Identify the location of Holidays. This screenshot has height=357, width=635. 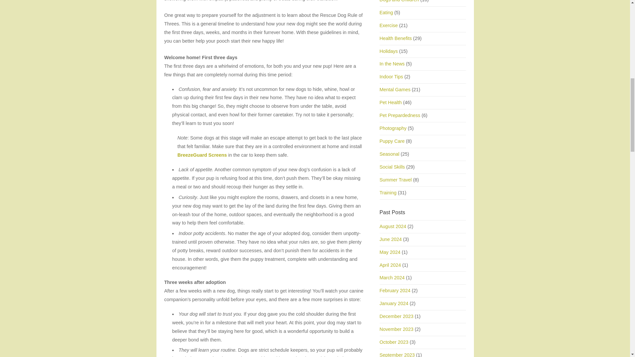
(389, 51).